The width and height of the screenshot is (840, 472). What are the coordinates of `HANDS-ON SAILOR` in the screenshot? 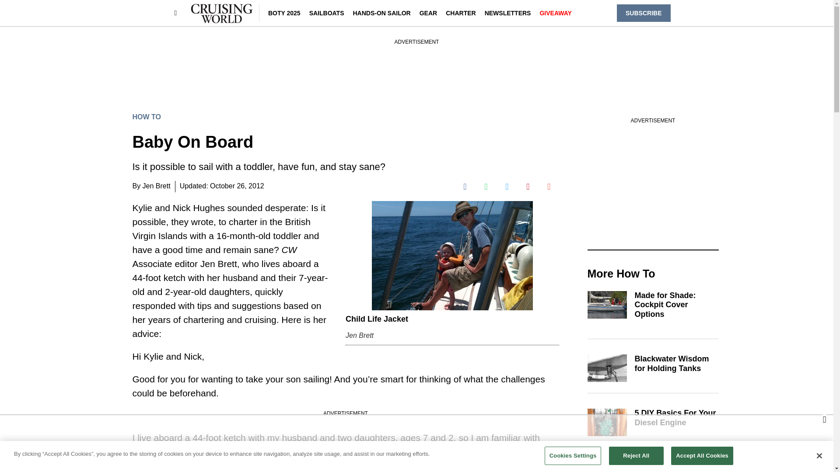 It's located at (381, 13).